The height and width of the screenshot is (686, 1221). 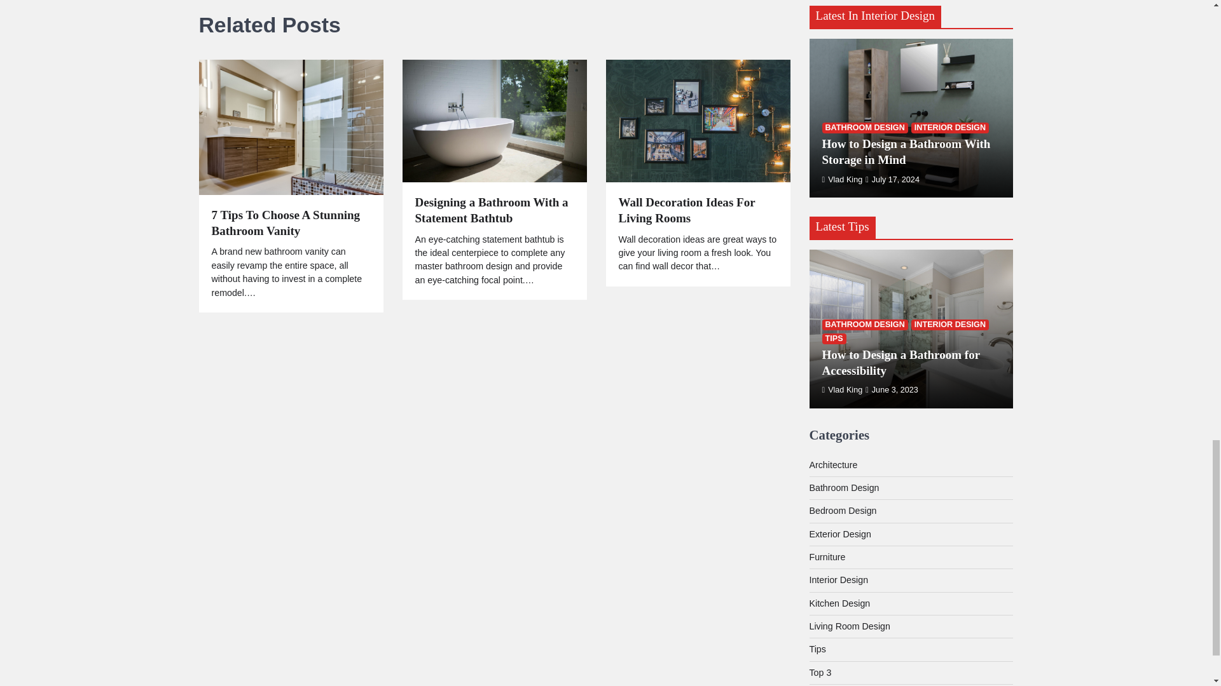 I want to click on Designing a Bathroom With a Statement Bathtub, so click(x=494, y=211).